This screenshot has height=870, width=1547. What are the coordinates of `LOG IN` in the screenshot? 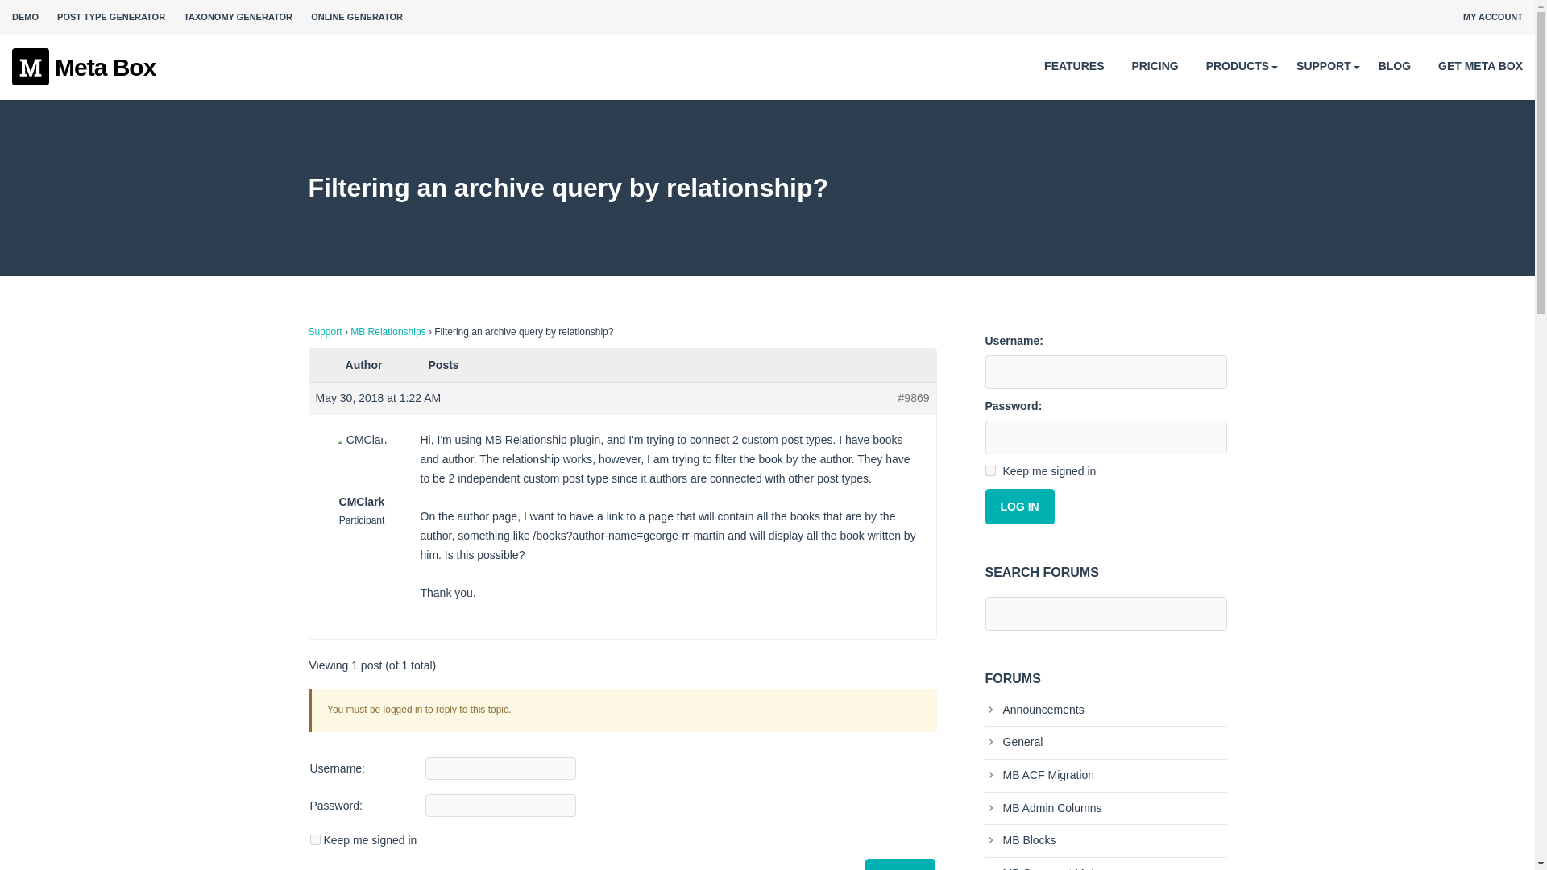 It's located at (899, 864).